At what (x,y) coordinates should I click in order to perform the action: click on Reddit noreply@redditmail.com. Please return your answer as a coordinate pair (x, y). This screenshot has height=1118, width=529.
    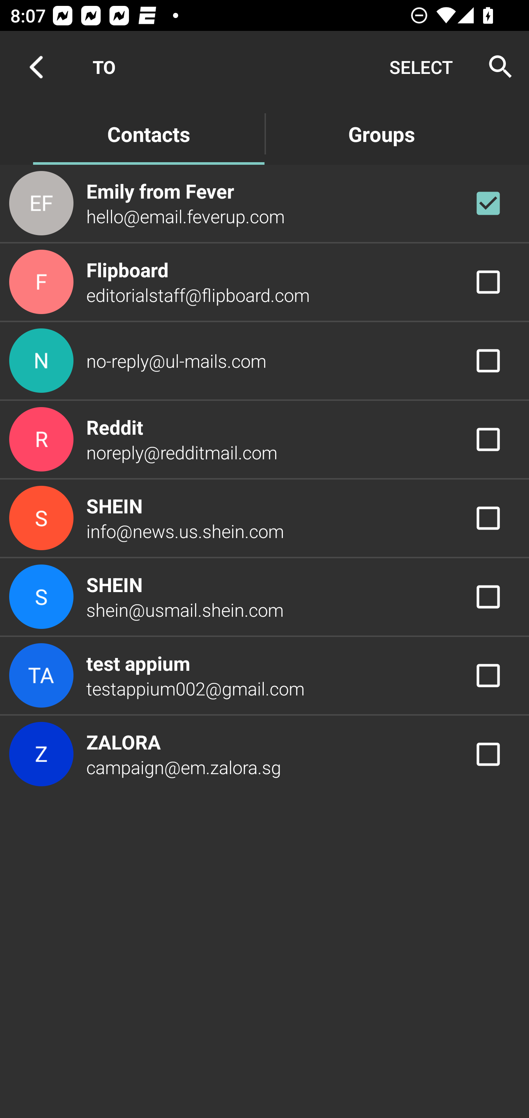
    Looking at the image, I should click on (264, 440).